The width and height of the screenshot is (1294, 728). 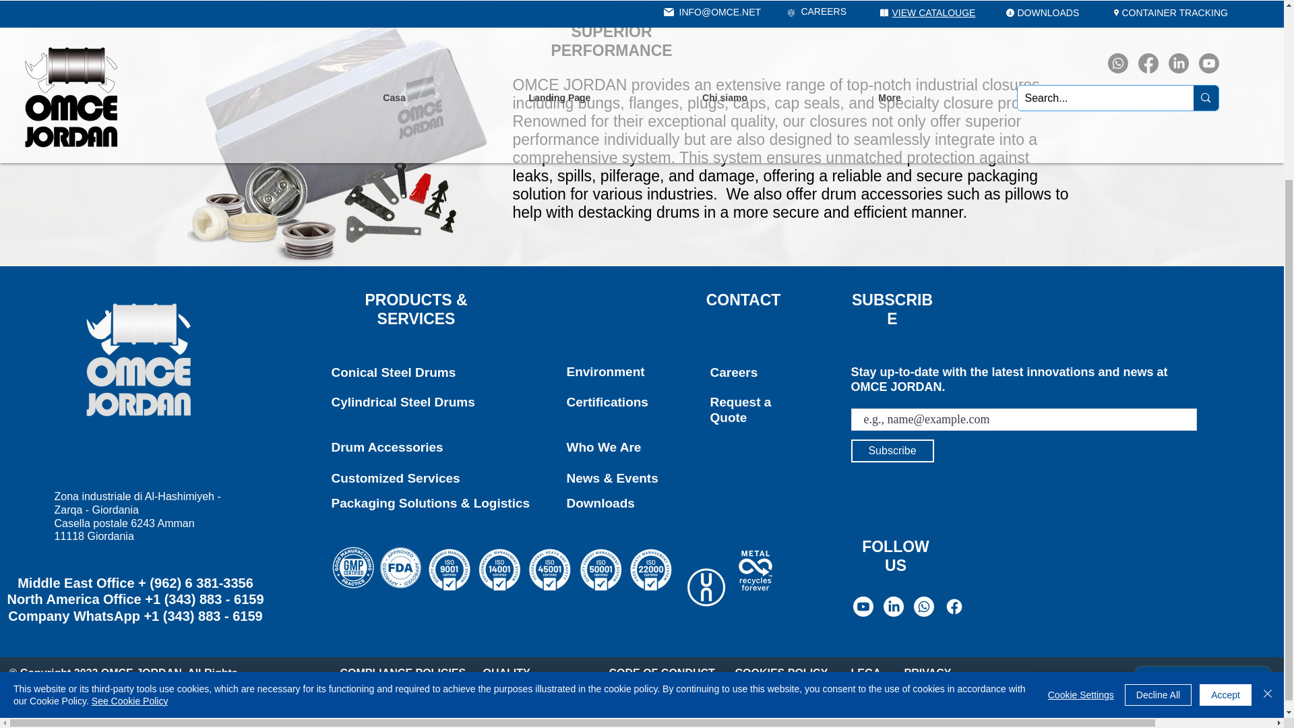 What do you see at coordinates (605, 371) in the screenshot?
I see `Environment` at bounding box center [605, 371].